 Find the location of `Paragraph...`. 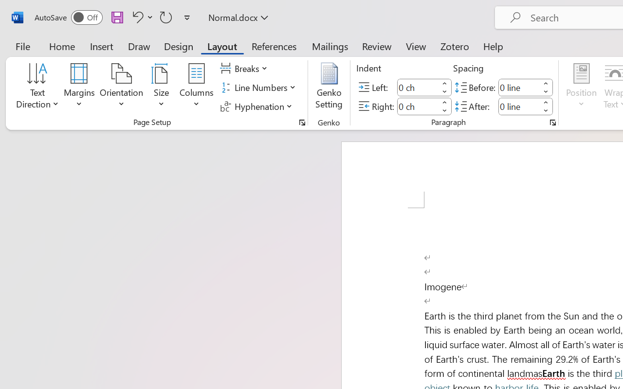

Paragraph... is located at coordinates (553, 123).